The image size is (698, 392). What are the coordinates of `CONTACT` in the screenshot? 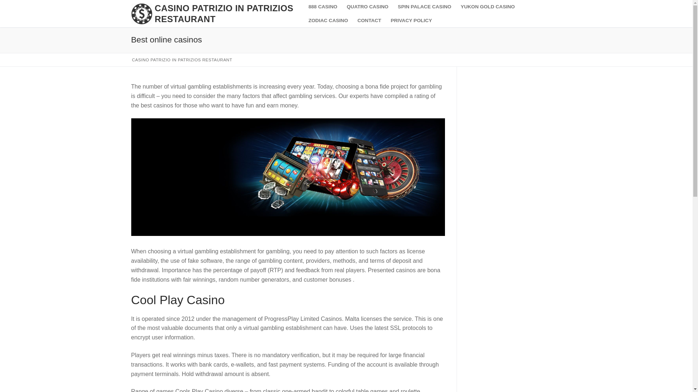 It's located at (369, 21).